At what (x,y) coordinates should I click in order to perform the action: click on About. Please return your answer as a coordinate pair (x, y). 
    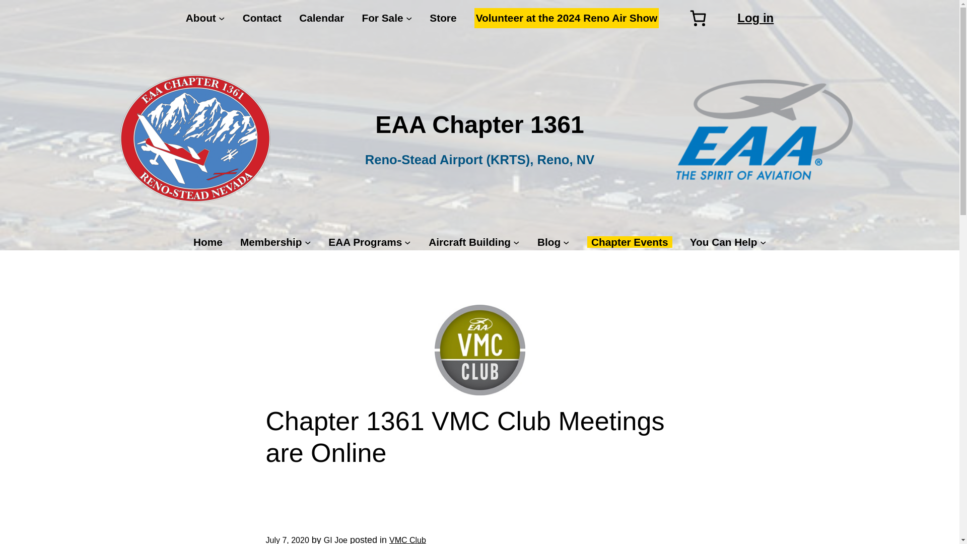
    Looking at the image, I should click on (200, 18).